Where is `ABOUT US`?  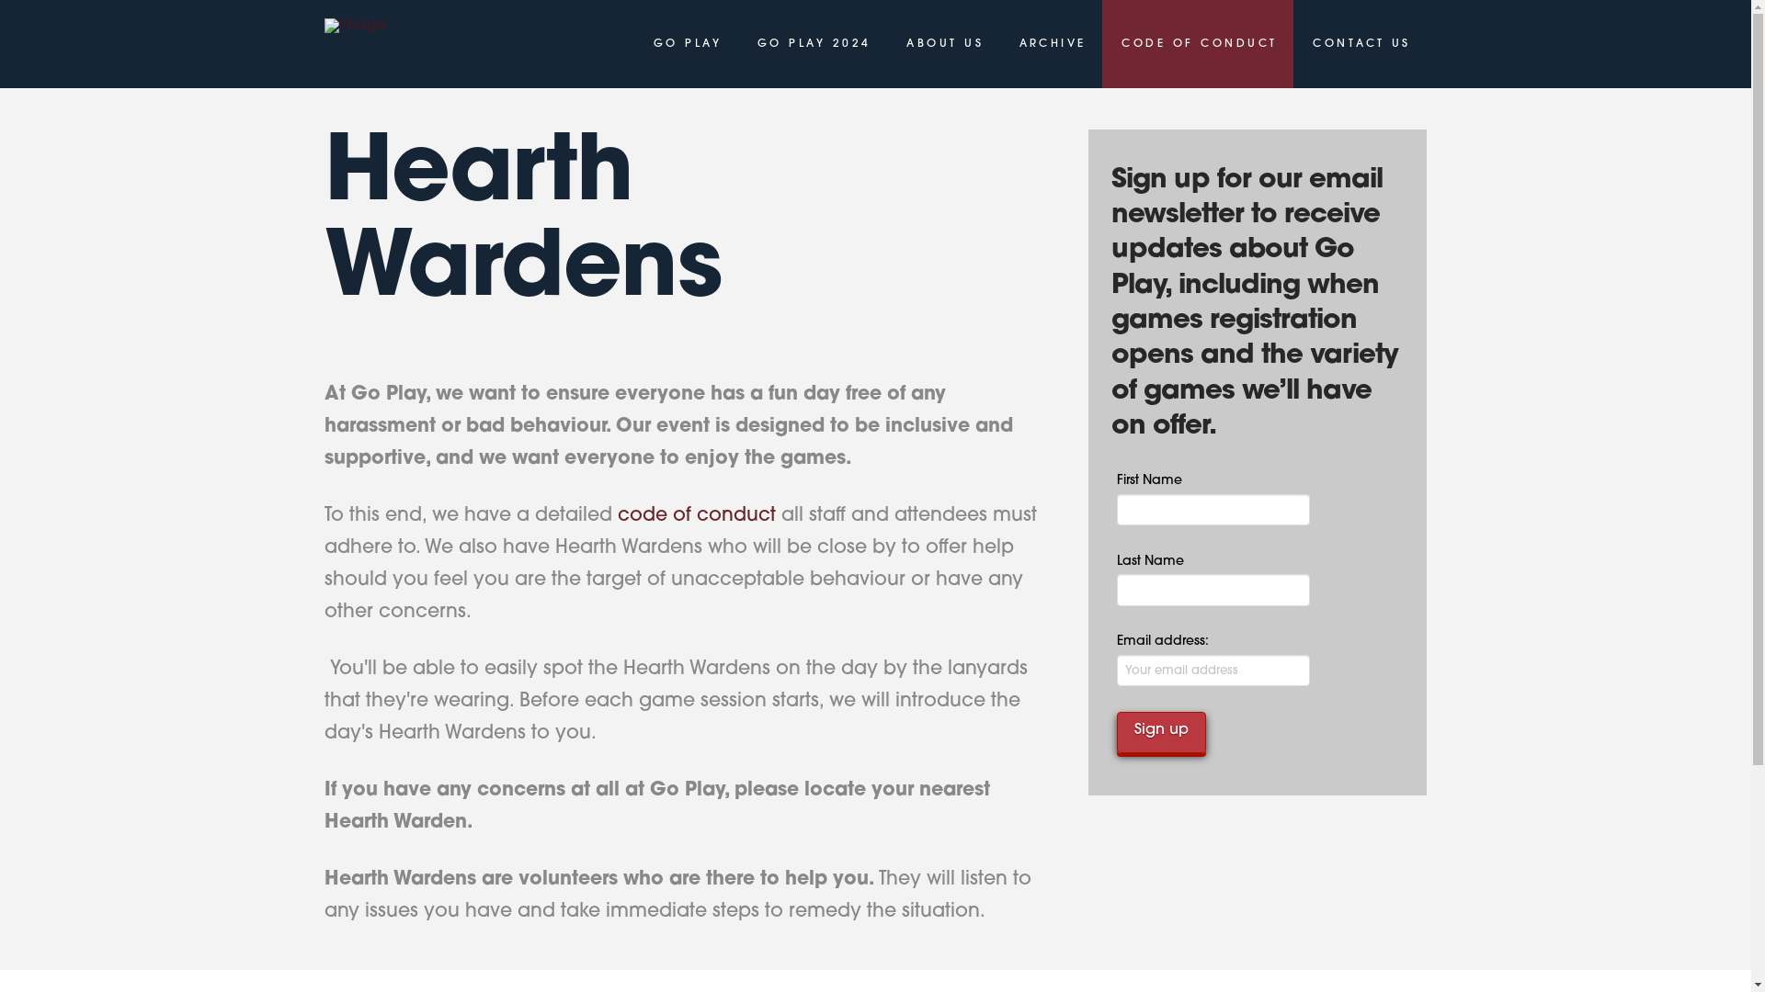
ABOUT US is located at coordinates (943, 44).